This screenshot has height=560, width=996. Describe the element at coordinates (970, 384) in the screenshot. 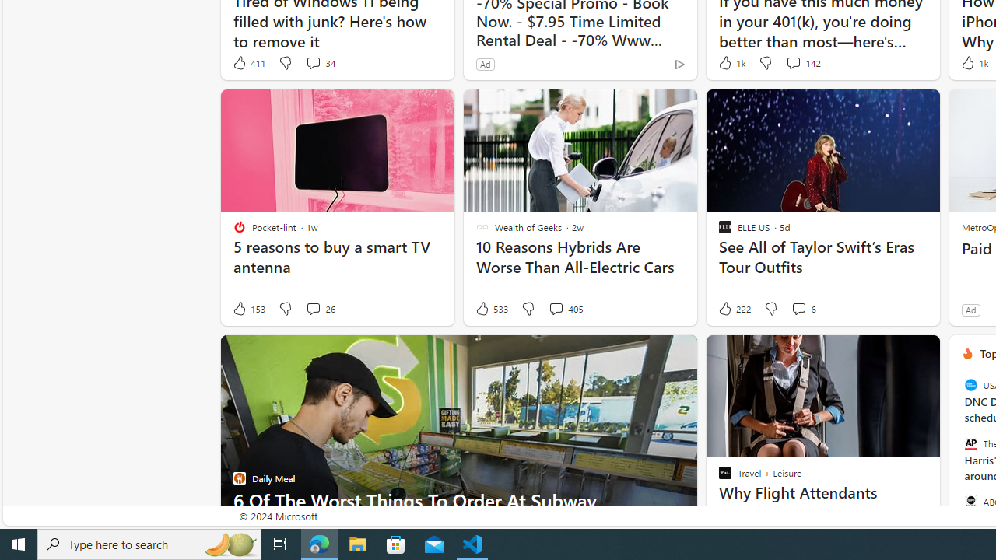

I see `USA TODAY` at that location.